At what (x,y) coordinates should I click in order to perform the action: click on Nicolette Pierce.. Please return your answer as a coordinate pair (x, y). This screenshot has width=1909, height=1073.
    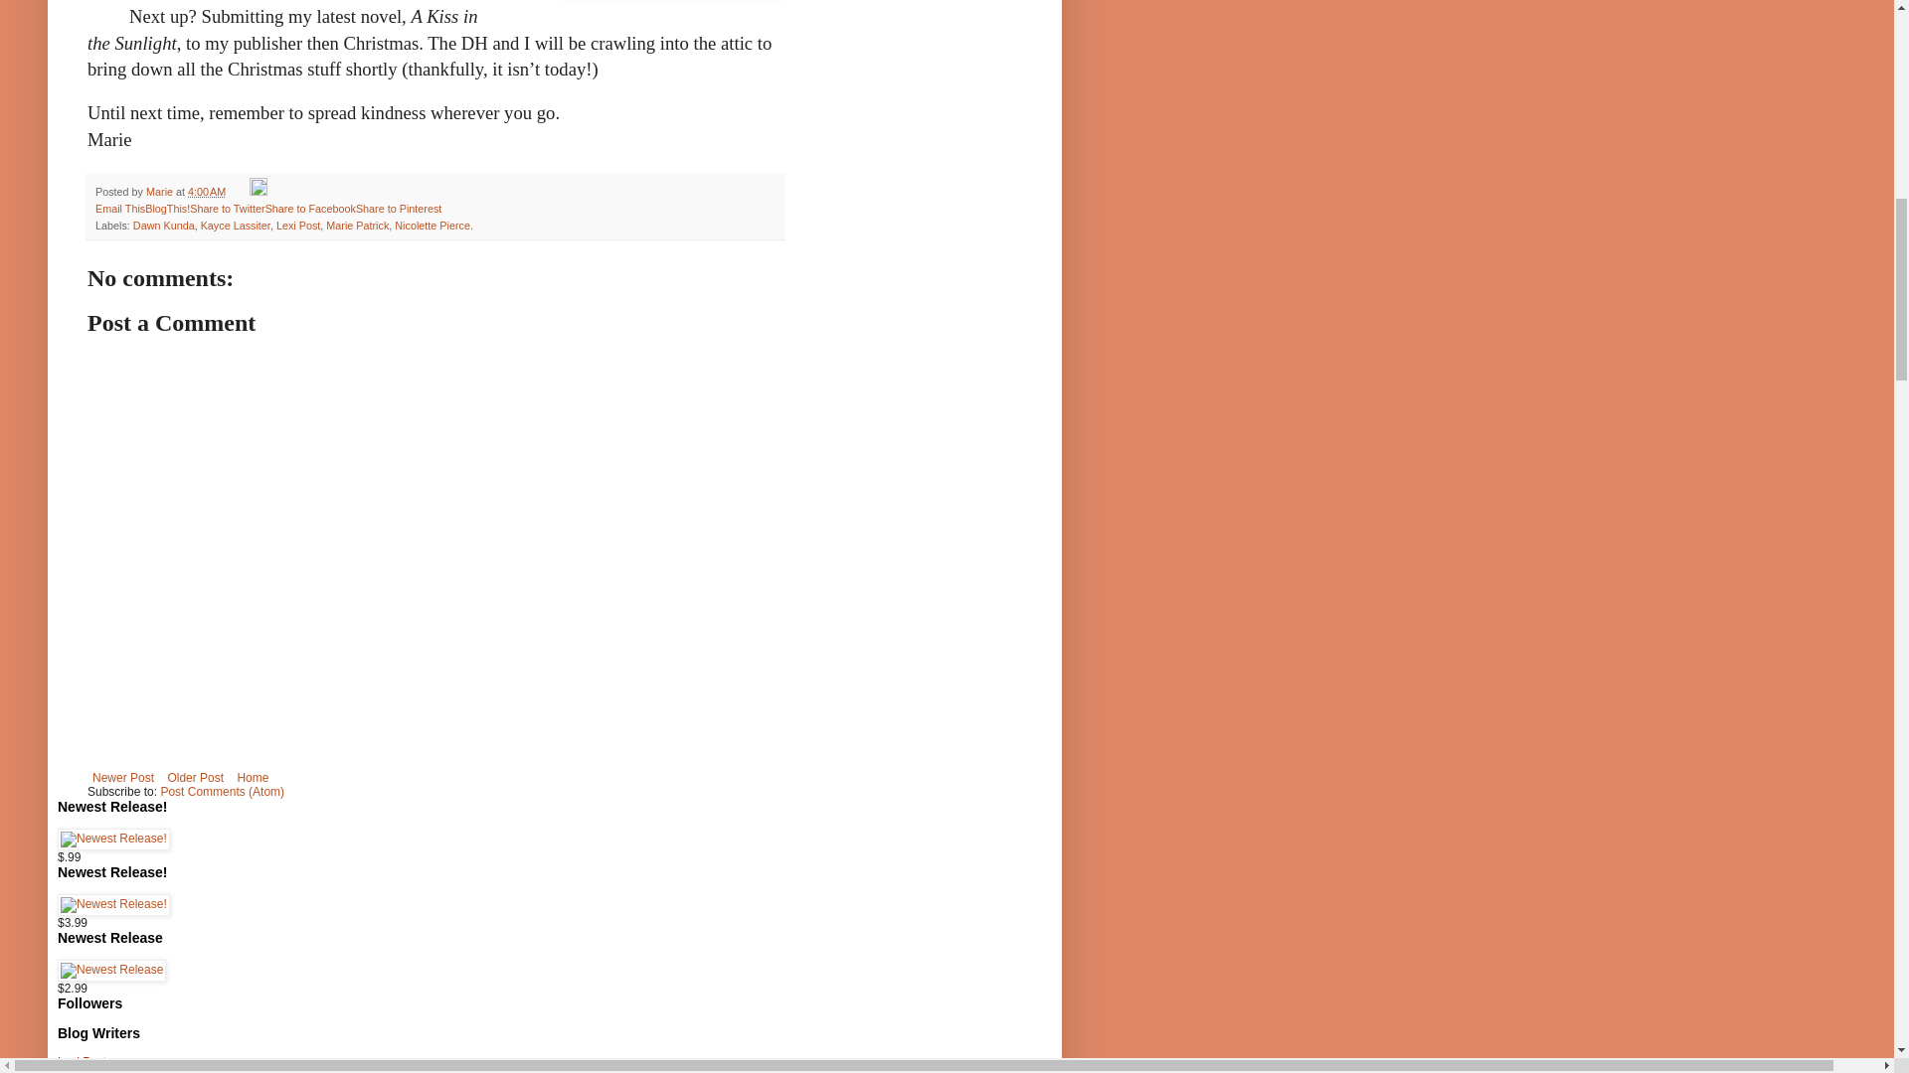
    Looking at the image, I should click on (434, 226).